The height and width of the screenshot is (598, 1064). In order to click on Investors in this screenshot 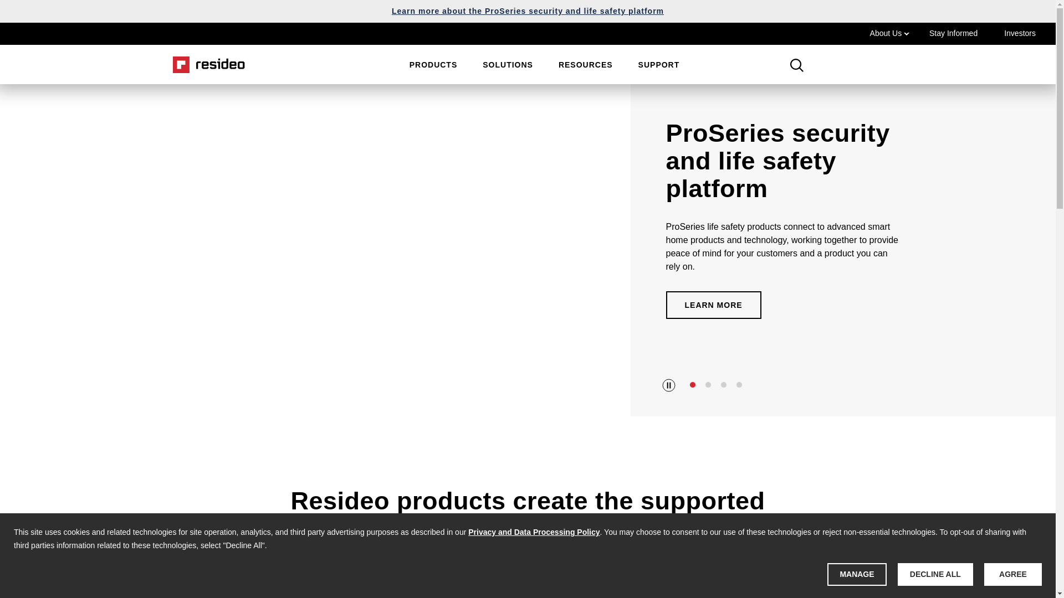, I will do `click(1020, 33)`.